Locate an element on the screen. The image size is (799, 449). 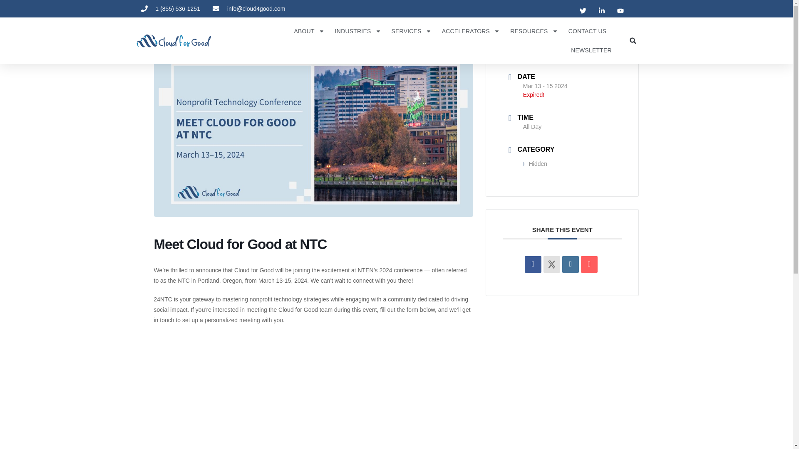
Share on Facebook is located at coordinates (533, 264).